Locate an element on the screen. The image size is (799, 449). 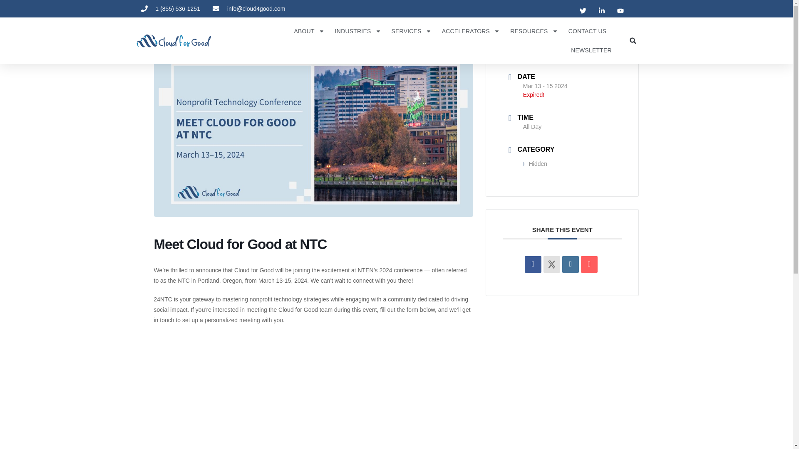
Share on Facebook is located at coordinates (533, 264).